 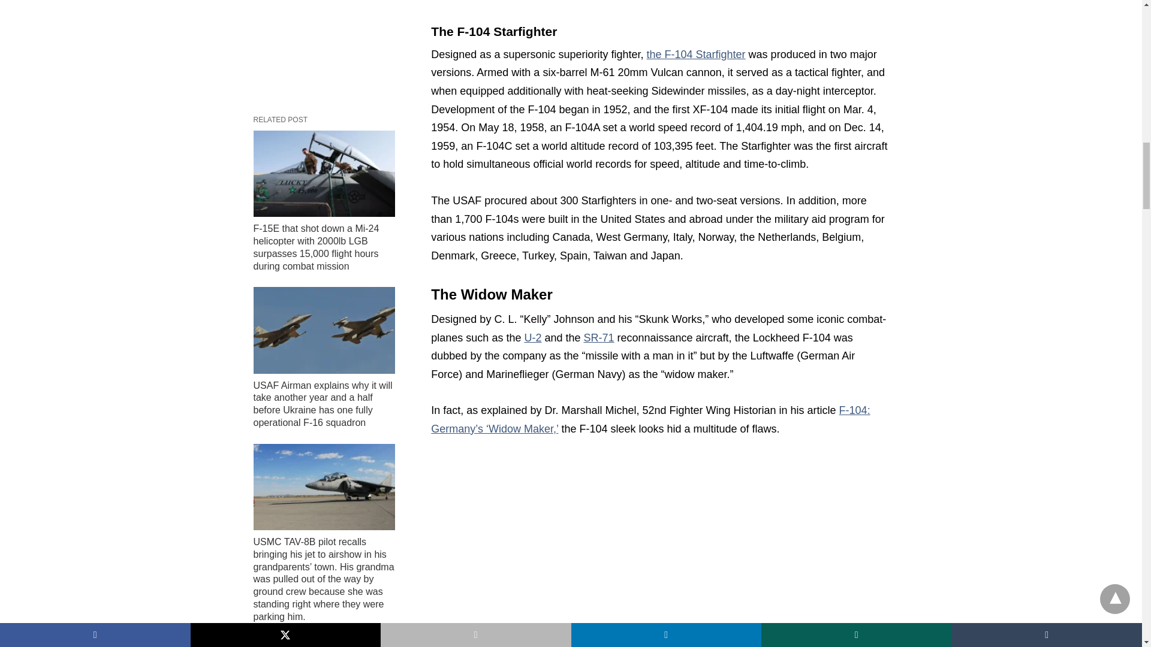 What do you see at coordinates (324, 43) in the screenshot?
I see `3rd party ad content` at bounding box center [324, 43].